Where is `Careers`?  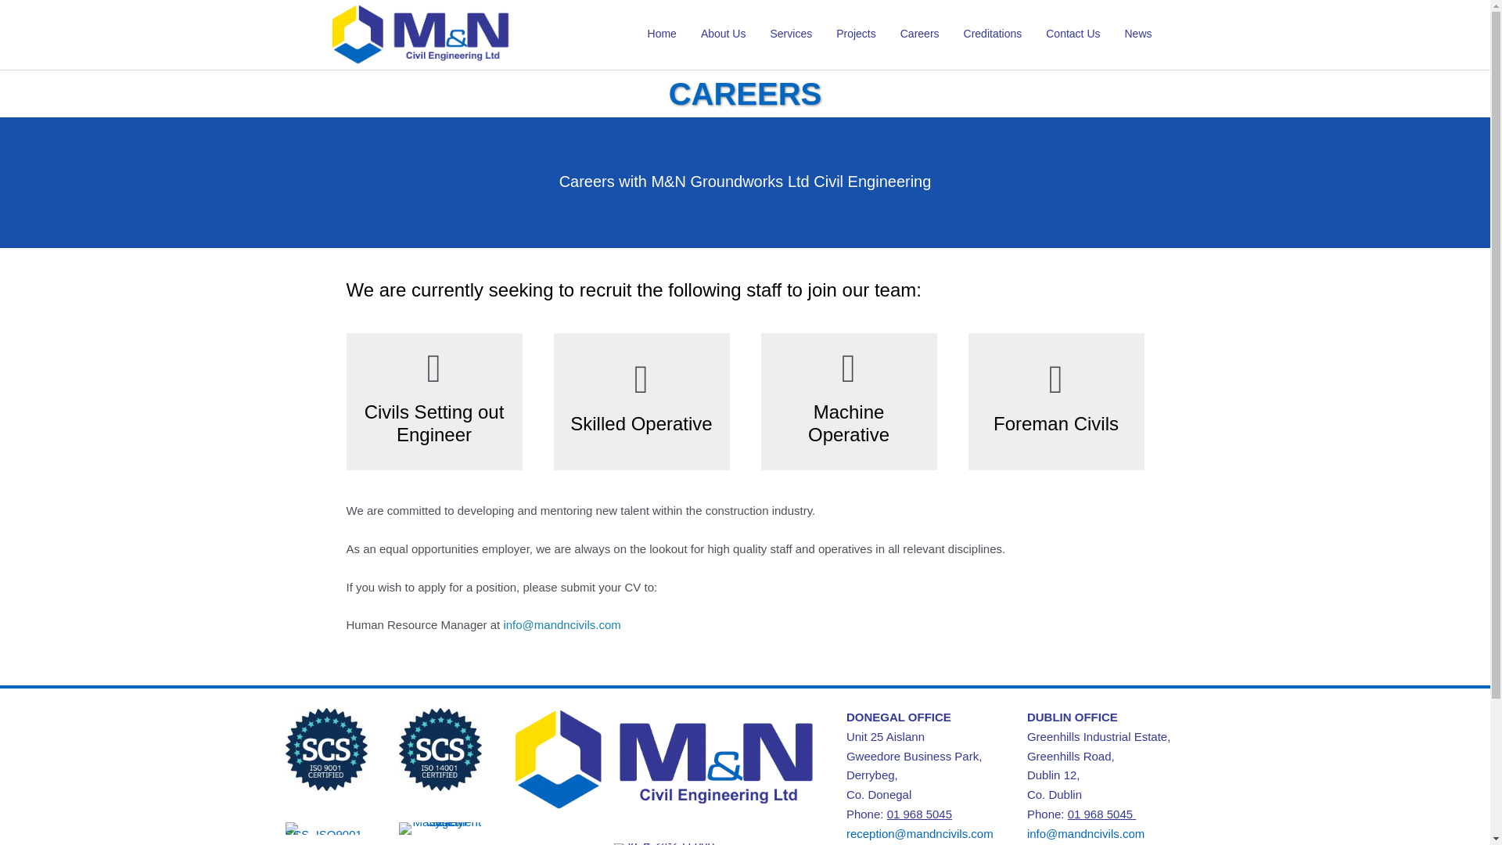
Careers is located at coordinates (917, 34).